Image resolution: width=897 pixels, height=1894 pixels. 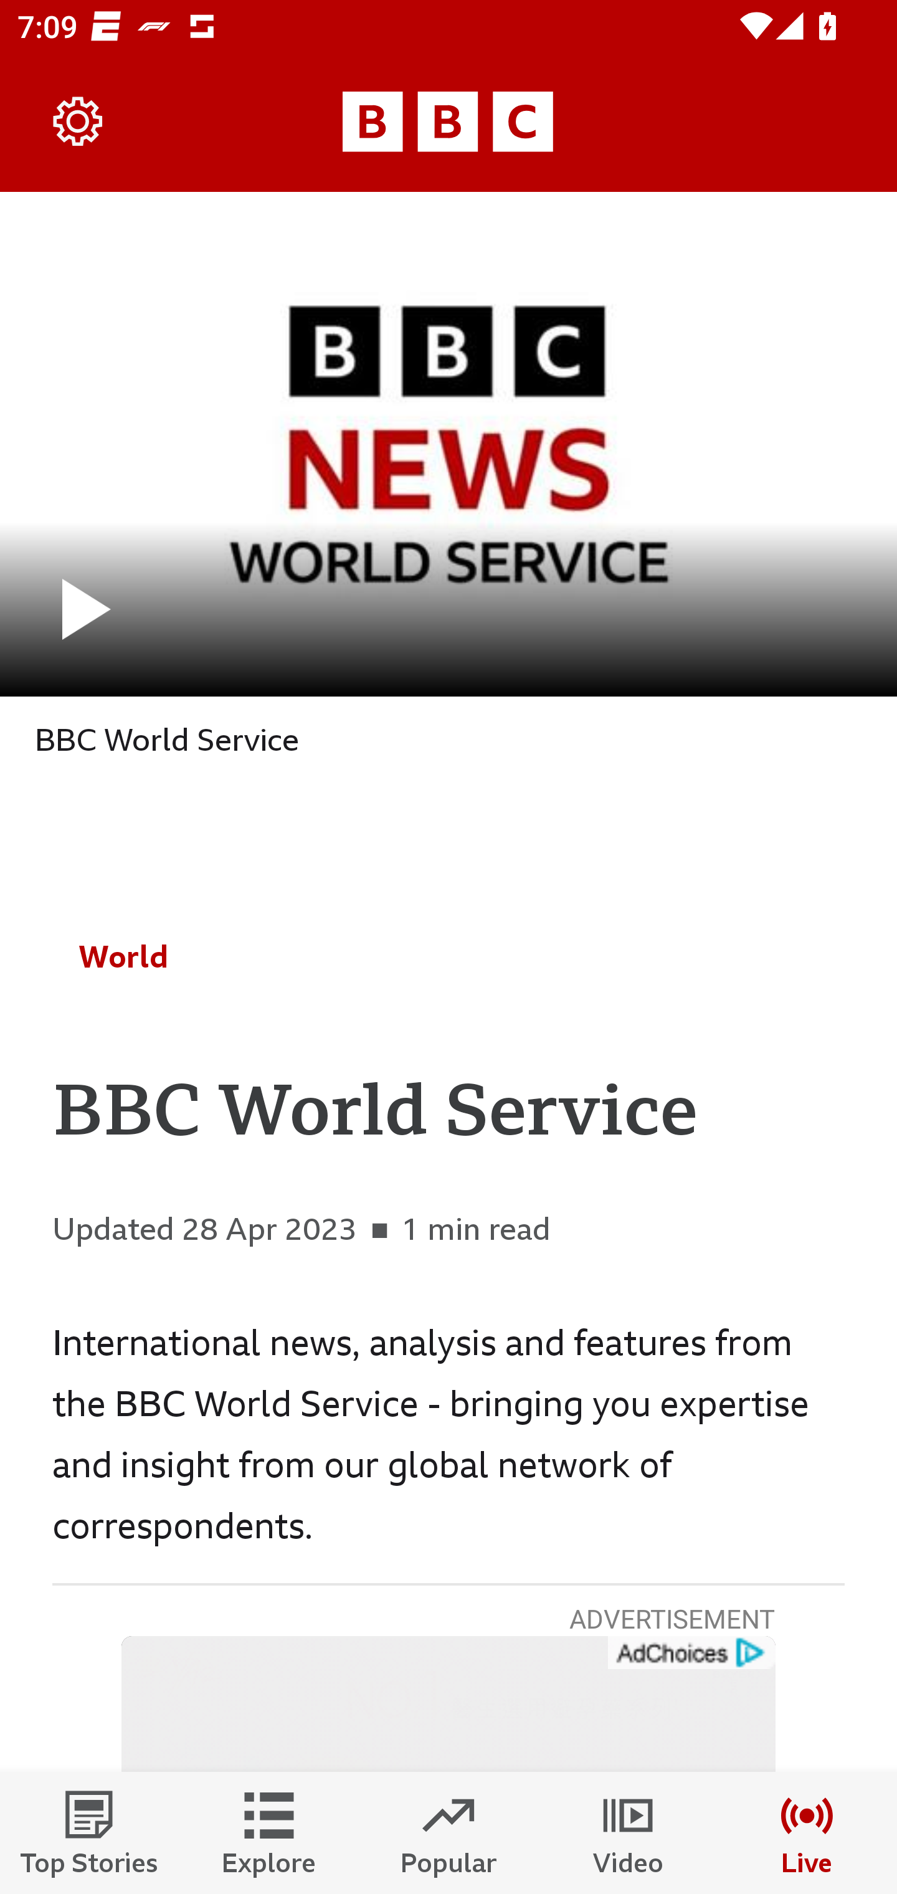 I want to click on Video Player get?name=admarker-full-tl  , so click(x=448, y=1705).